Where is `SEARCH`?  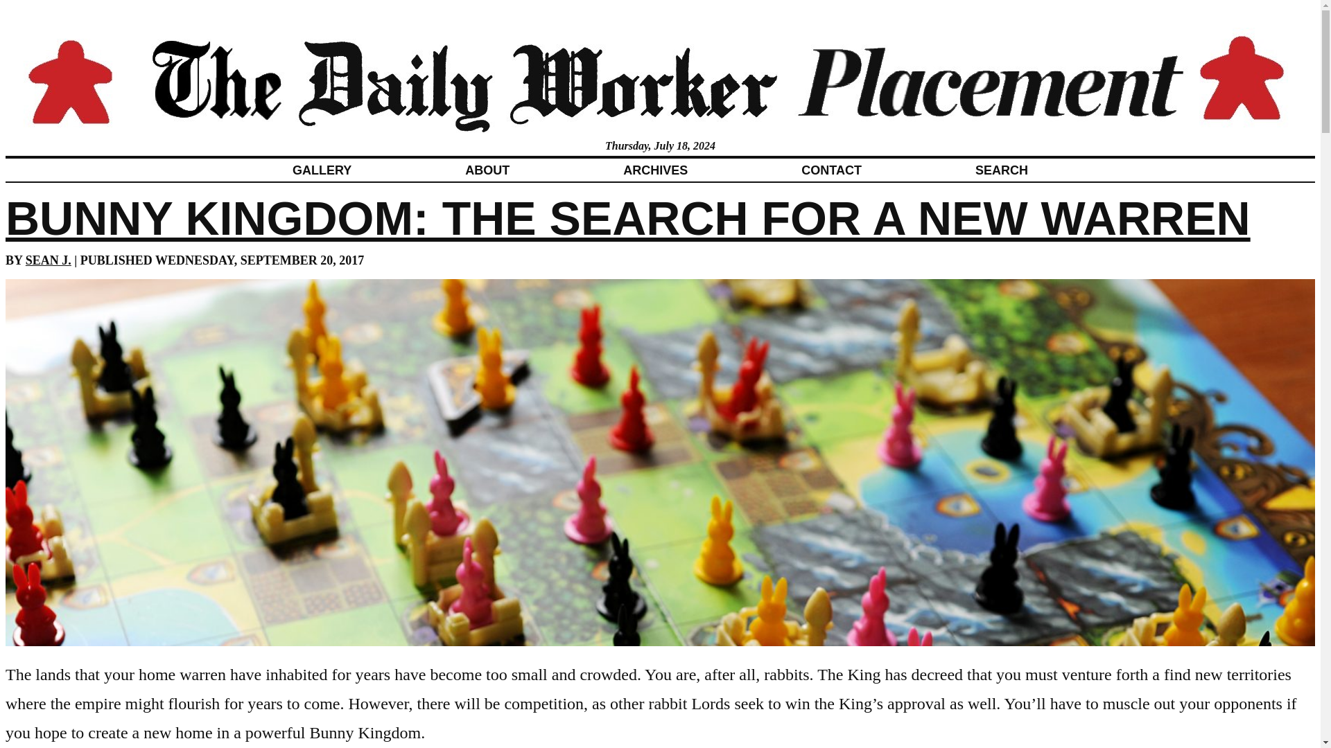
SEARCH is located at coordinates (1001, 170).